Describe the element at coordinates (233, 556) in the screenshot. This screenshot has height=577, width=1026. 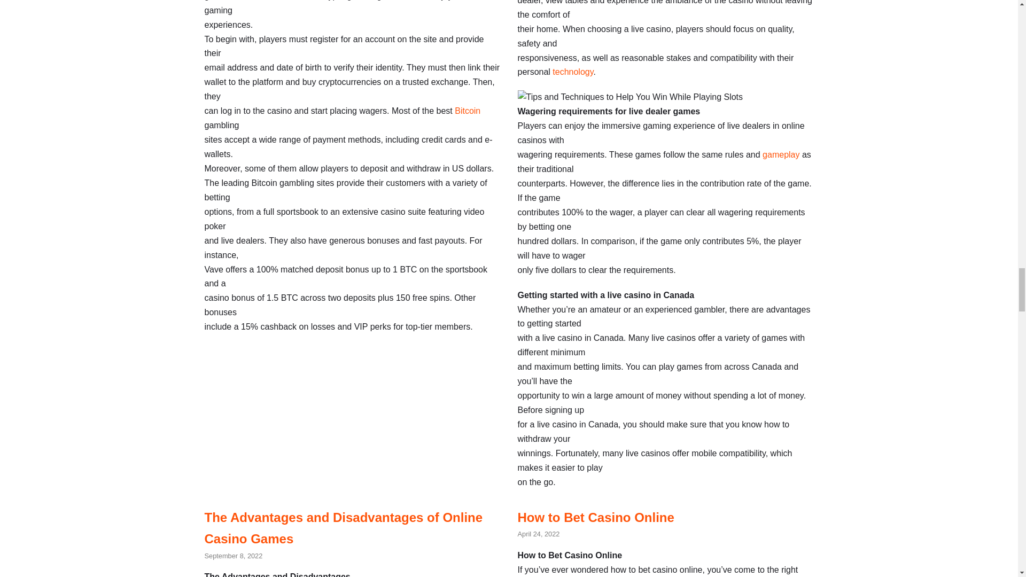
I see `12:40 am` at that location.